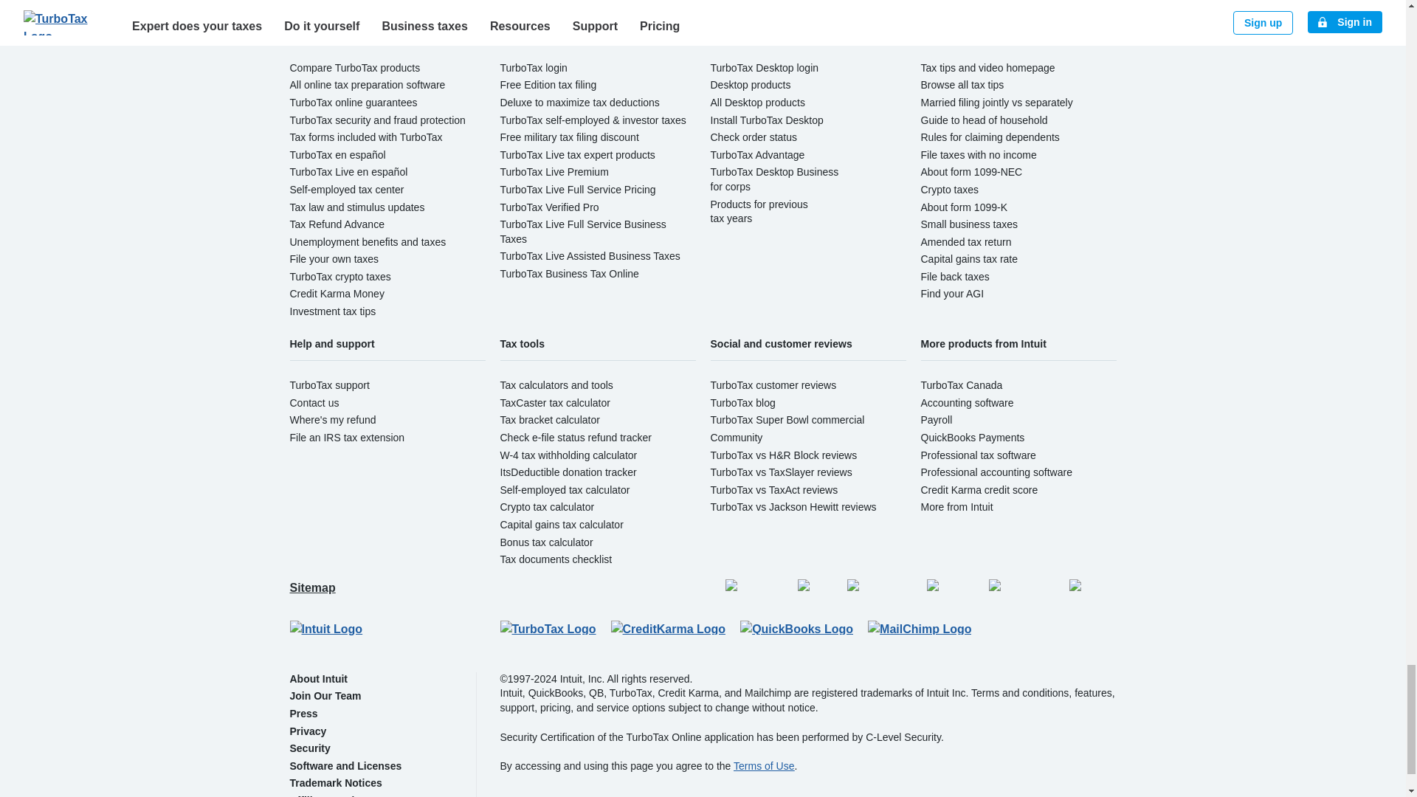 The width and height of the screenshot is (1417, 797). What do you see at coordinates (548, 84) in the screenshot?
I see `Free Edition tax filing` at bounding box center [548, 84].